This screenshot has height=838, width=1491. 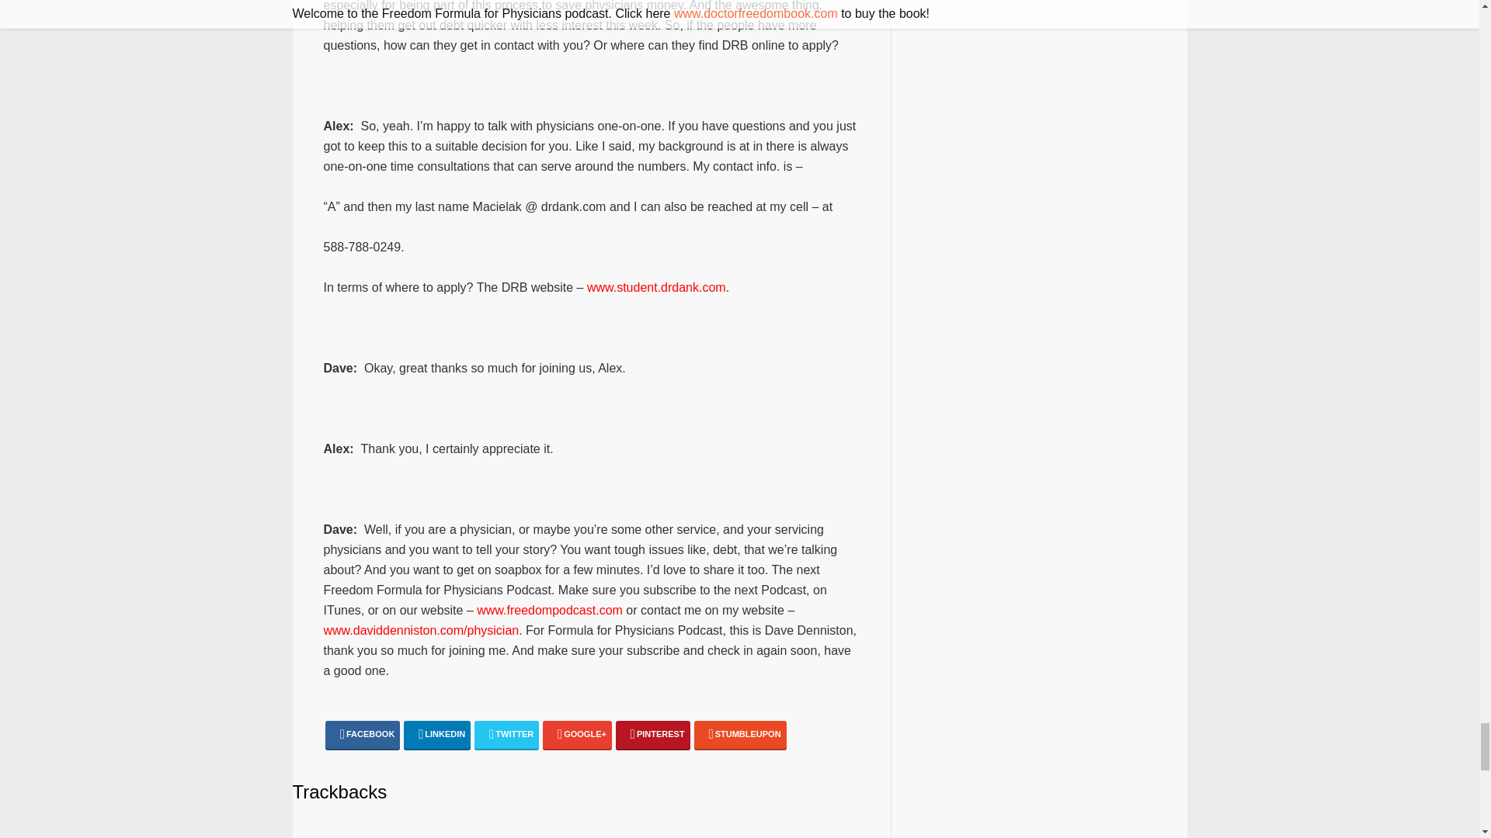 What do you see at coordinates (657, 287) in the screenshot?
I see `www.student.drdank.com` at bounding box center [657, 287].